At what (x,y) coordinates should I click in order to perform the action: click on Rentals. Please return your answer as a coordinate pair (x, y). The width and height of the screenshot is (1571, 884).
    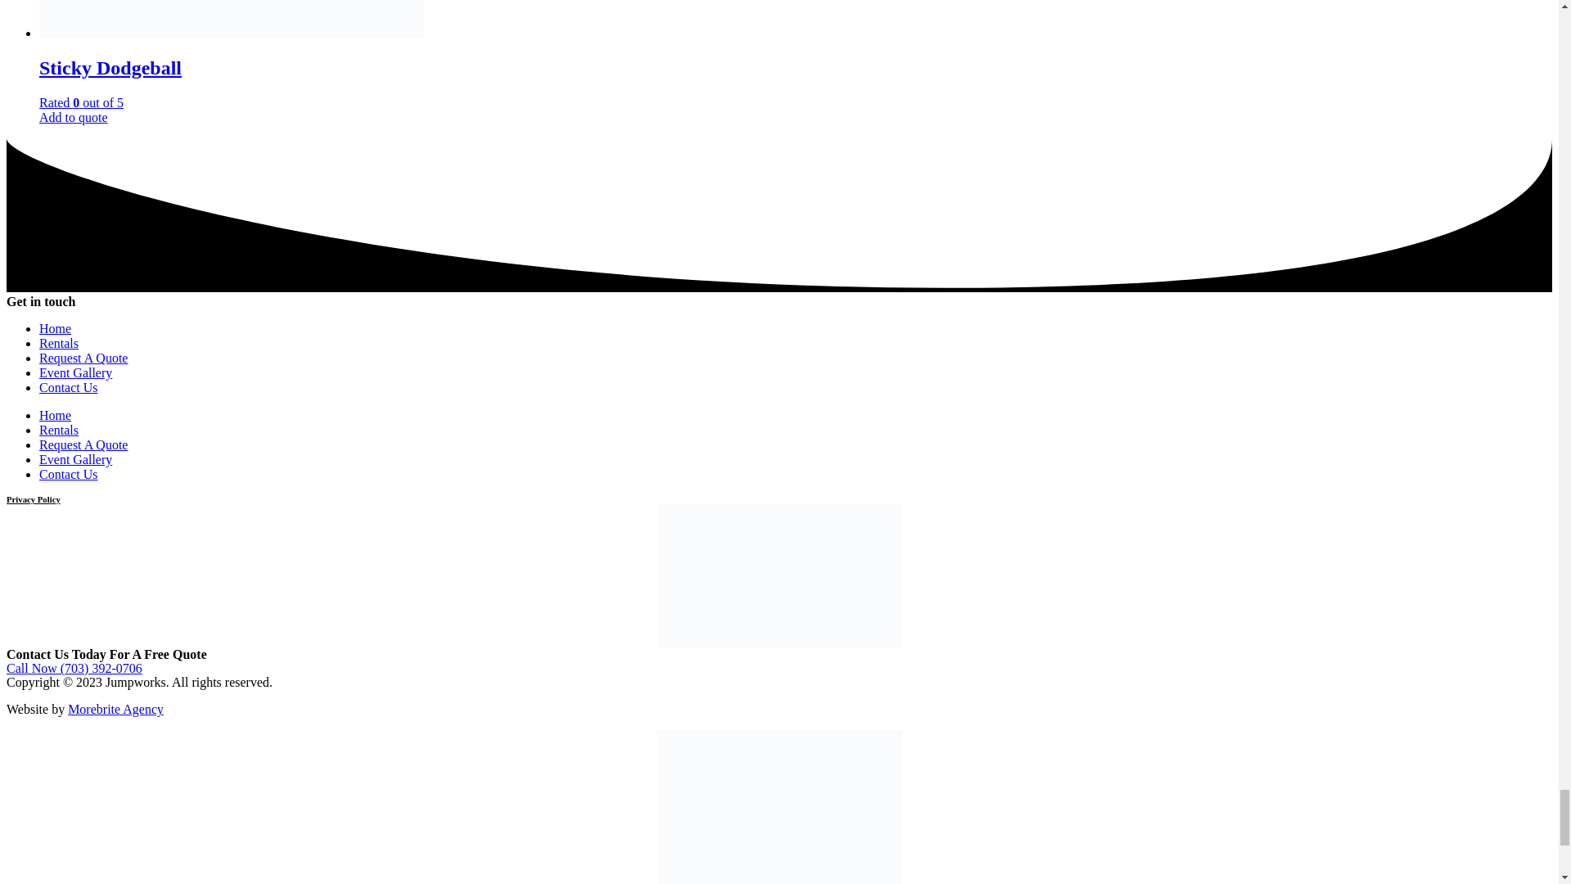
    Looking at the image, I should click on (59, 343).